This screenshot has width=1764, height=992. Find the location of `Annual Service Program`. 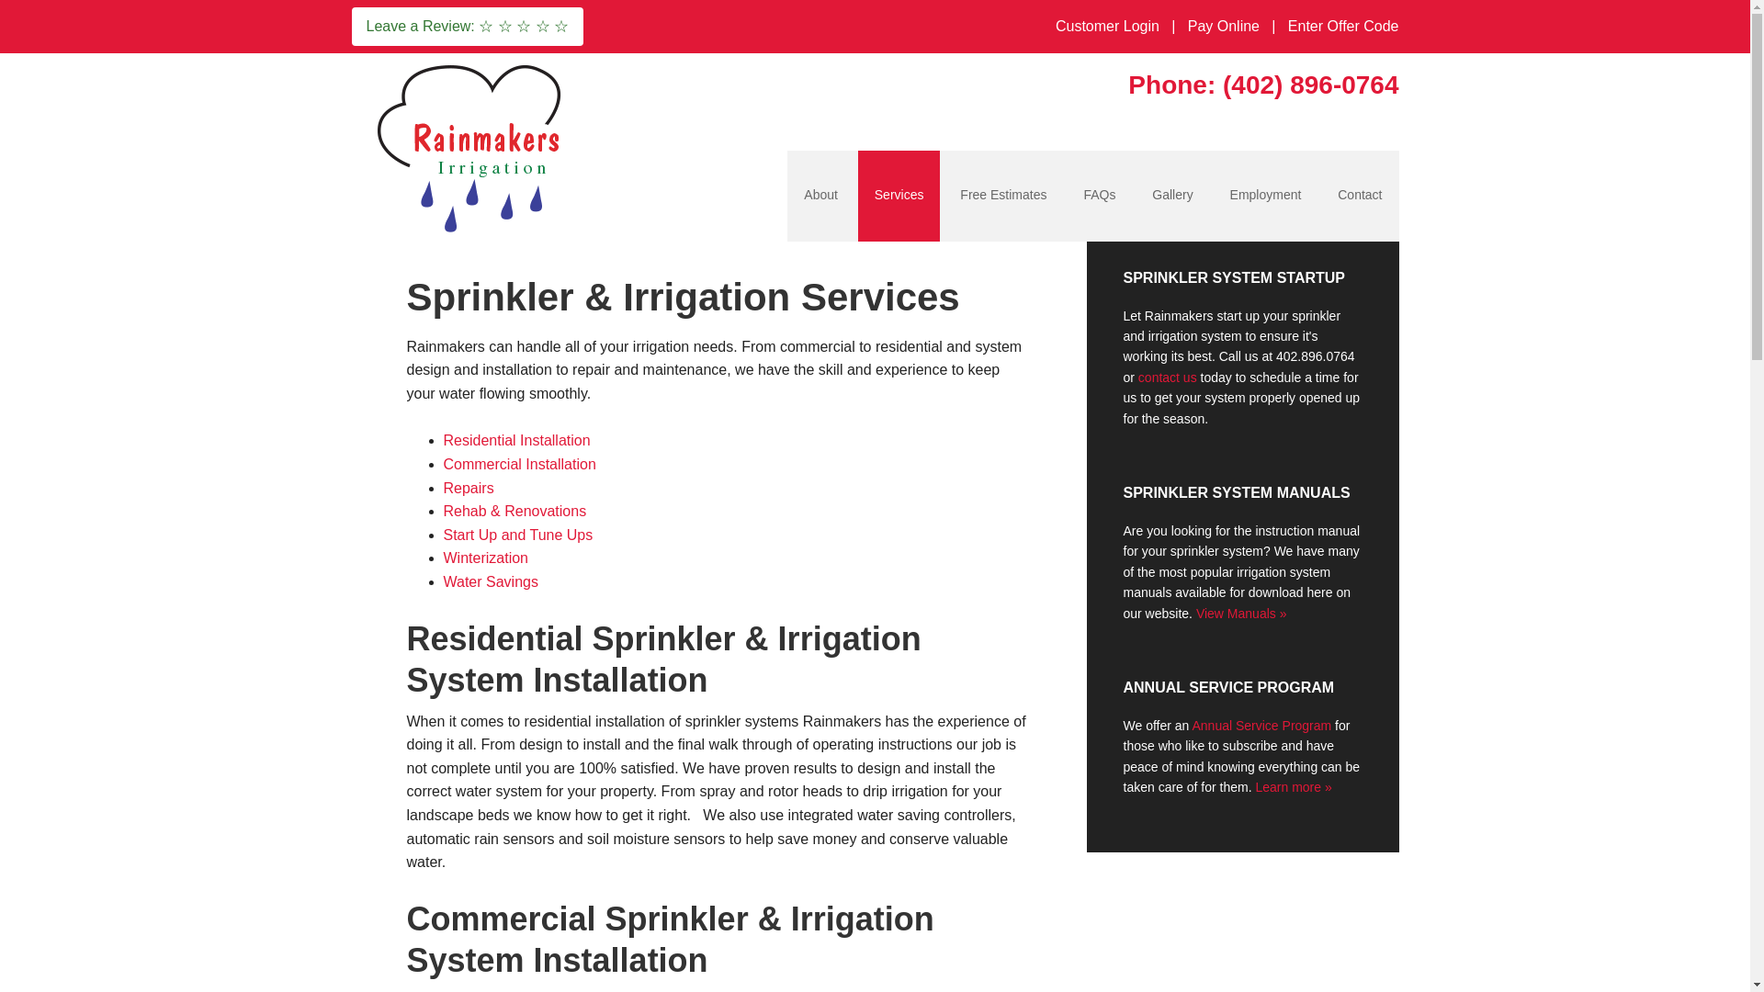

Annual Service Program is located at coordinates (1261, 726).